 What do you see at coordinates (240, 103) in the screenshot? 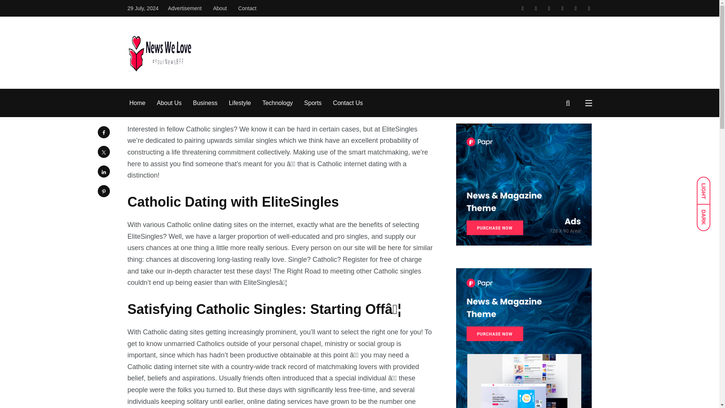
I see `Lifestyle` at bounding box center [240, 103].